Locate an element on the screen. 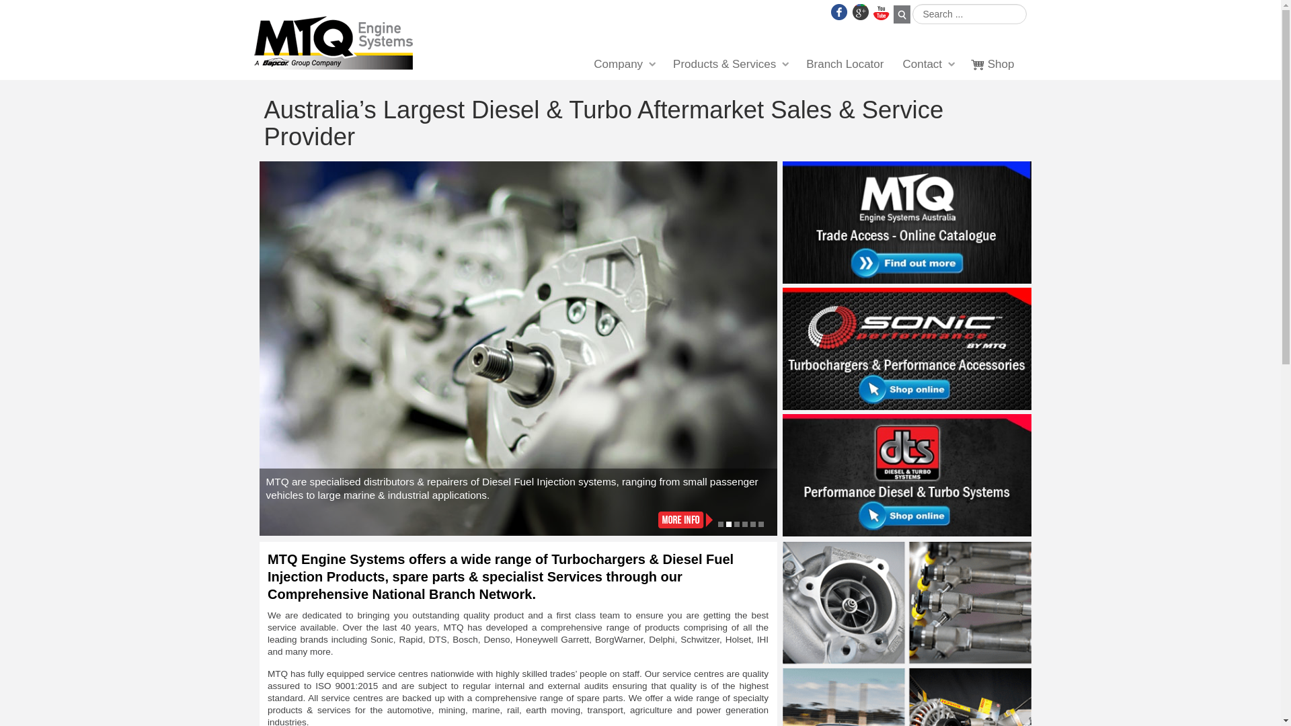 Image resolution: width=1291 pixels, height=726 pixels. Sonic Performance is located at coordinates (907, 350).